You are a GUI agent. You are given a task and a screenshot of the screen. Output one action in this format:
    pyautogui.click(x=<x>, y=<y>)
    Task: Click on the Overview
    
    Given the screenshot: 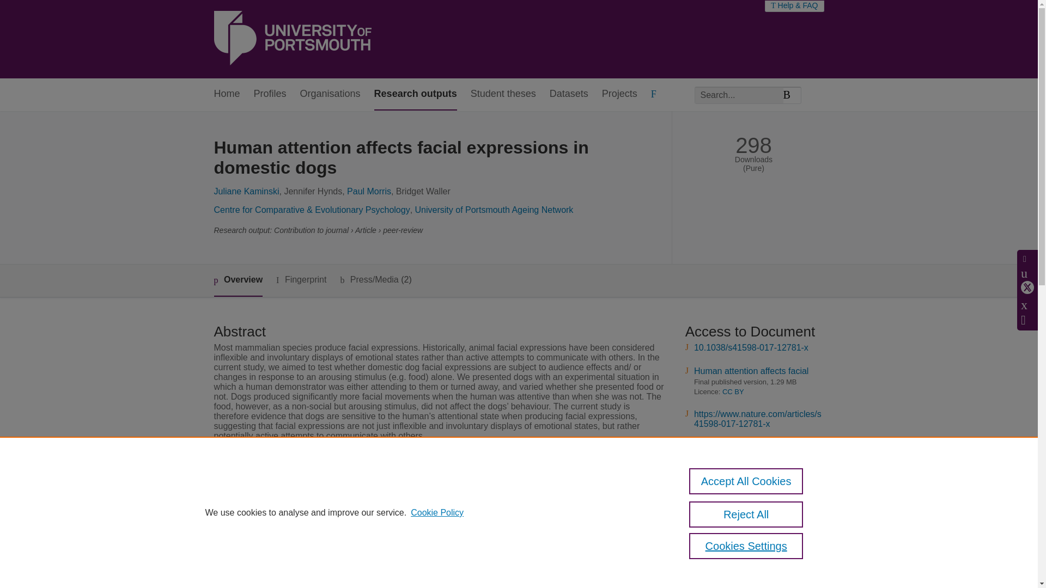 What is the action you would take?
    pyautogui.click(x=238, y=281)
    